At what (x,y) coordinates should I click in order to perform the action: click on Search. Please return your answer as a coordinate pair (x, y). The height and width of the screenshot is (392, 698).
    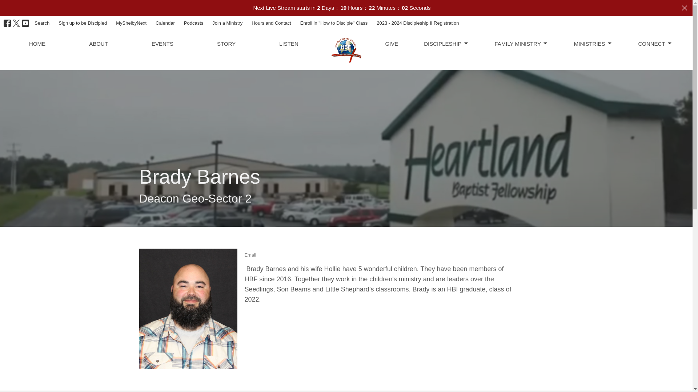
    Looking at the image, I should click on (41, 23).